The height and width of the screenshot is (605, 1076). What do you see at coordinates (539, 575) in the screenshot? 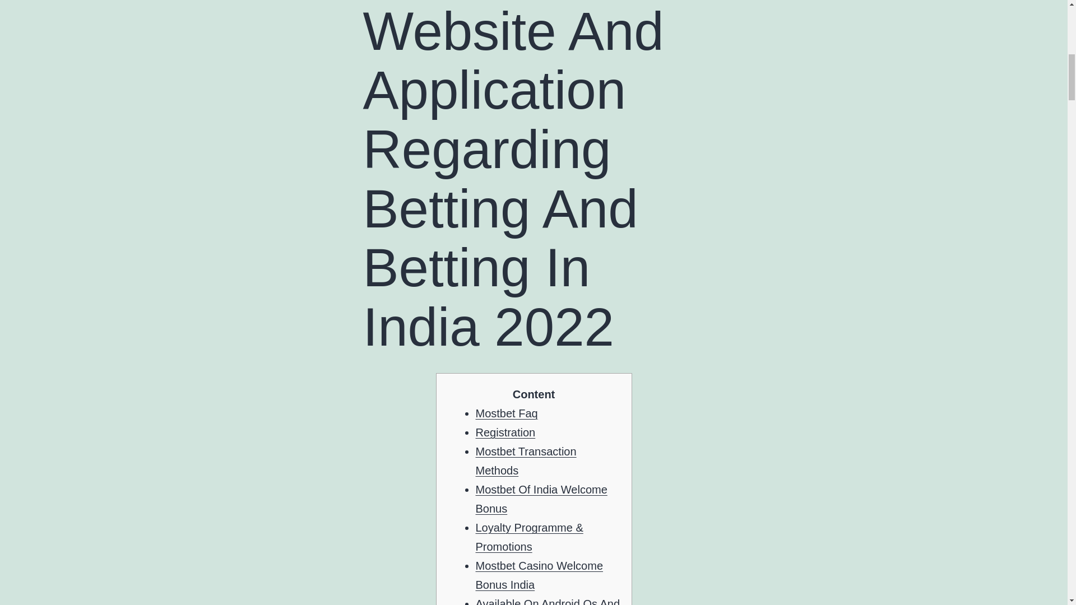
I see `Mostbet Casino Welcome Bonus India` at bounding box center [539, 575].